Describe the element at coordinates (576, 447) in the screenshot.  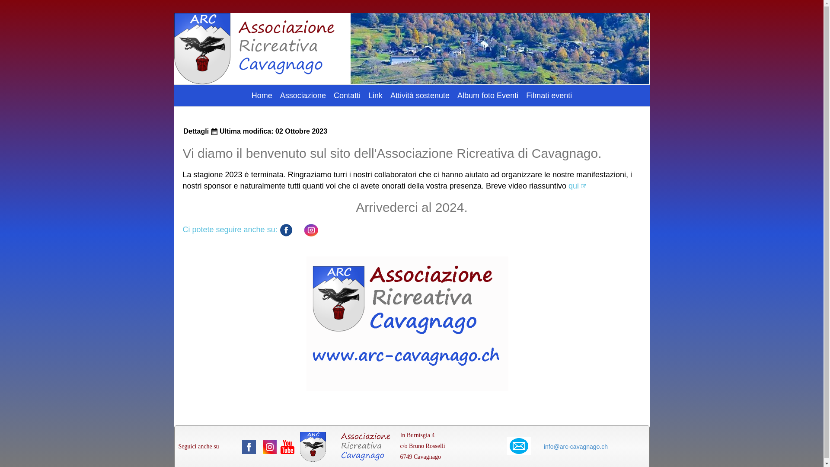
I see `info@arc-cavagnago.ch` at that location.